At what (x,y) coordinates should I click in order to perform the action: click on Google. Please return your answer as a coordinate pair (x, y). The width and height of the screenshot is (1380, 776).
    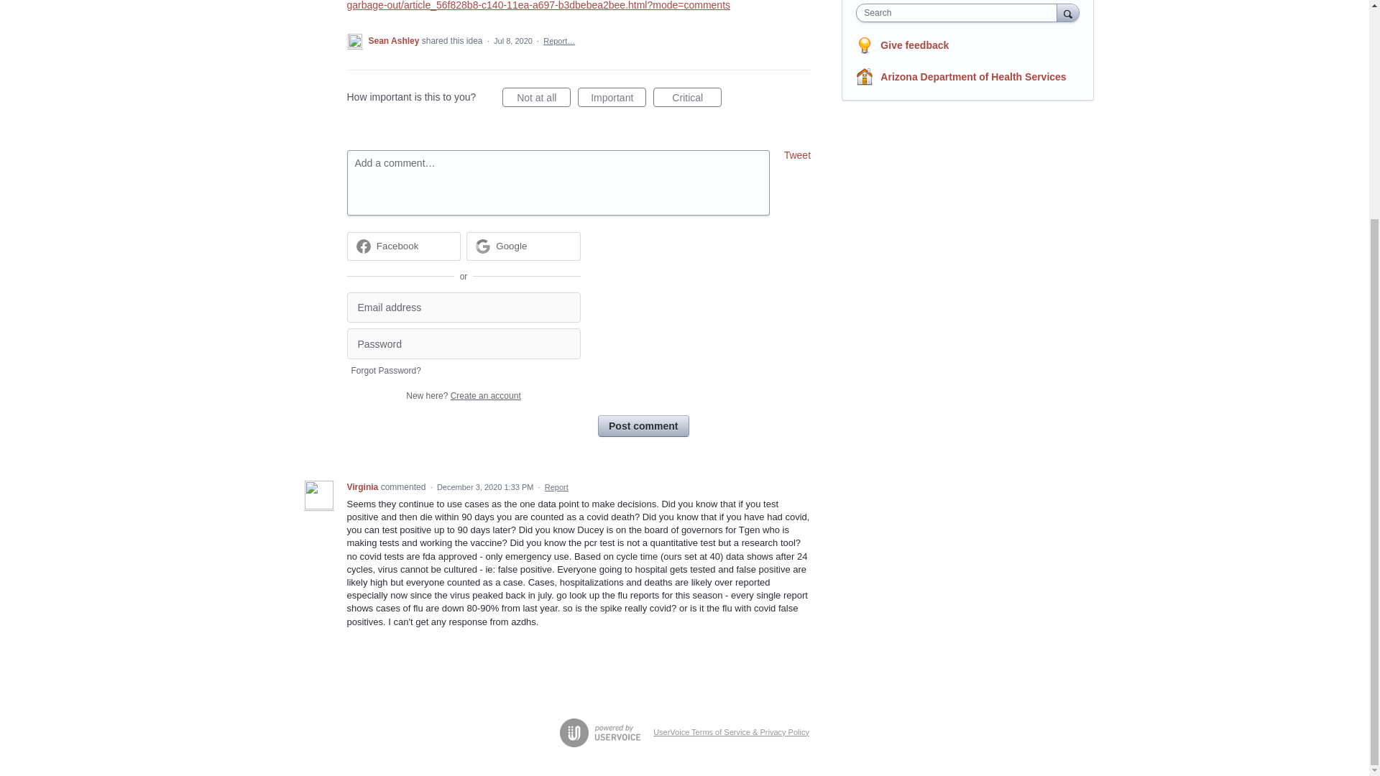
    Looking at the image, I should click on (523, 246).